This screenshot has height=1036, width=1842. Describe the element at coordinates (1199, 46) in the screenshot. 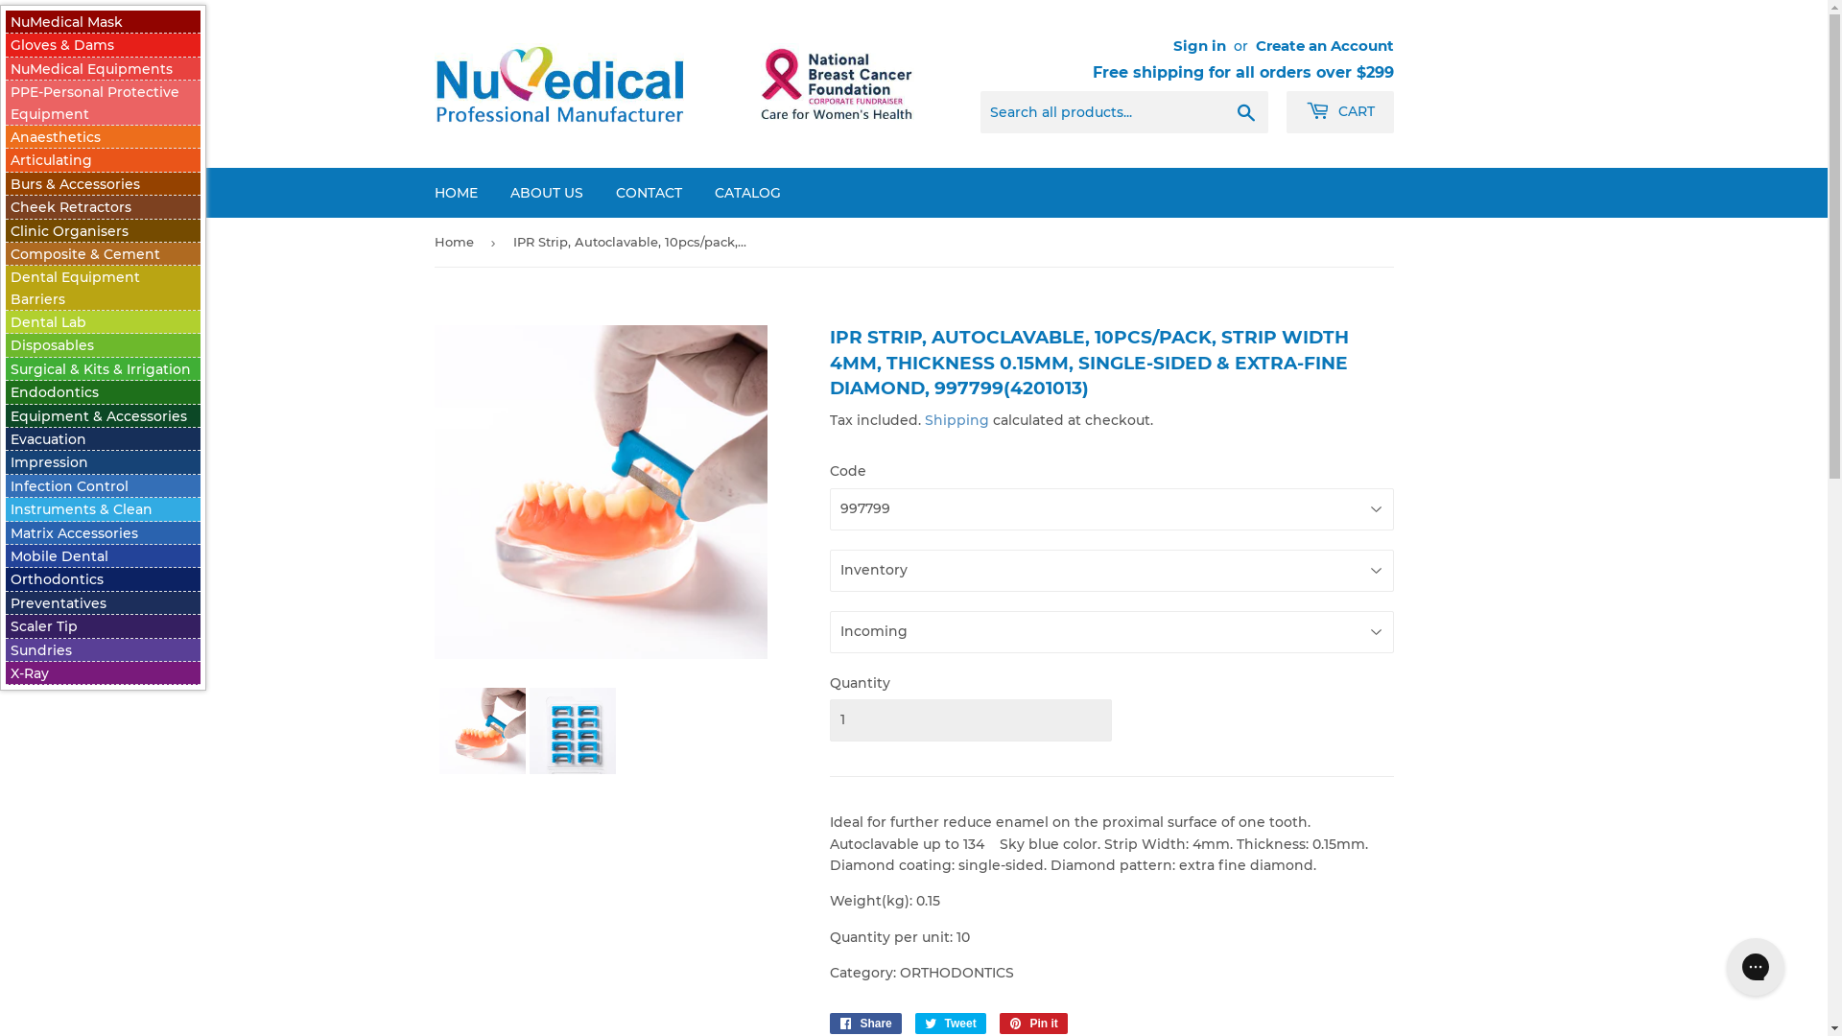

I see `Sign in` at that location.